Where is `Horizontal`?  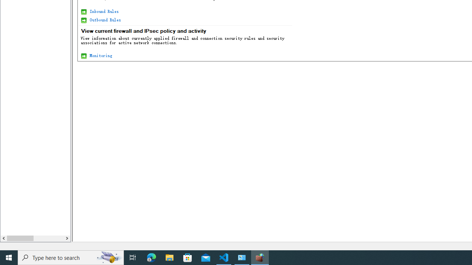 Horizontal is located at coordinates (35, 238).